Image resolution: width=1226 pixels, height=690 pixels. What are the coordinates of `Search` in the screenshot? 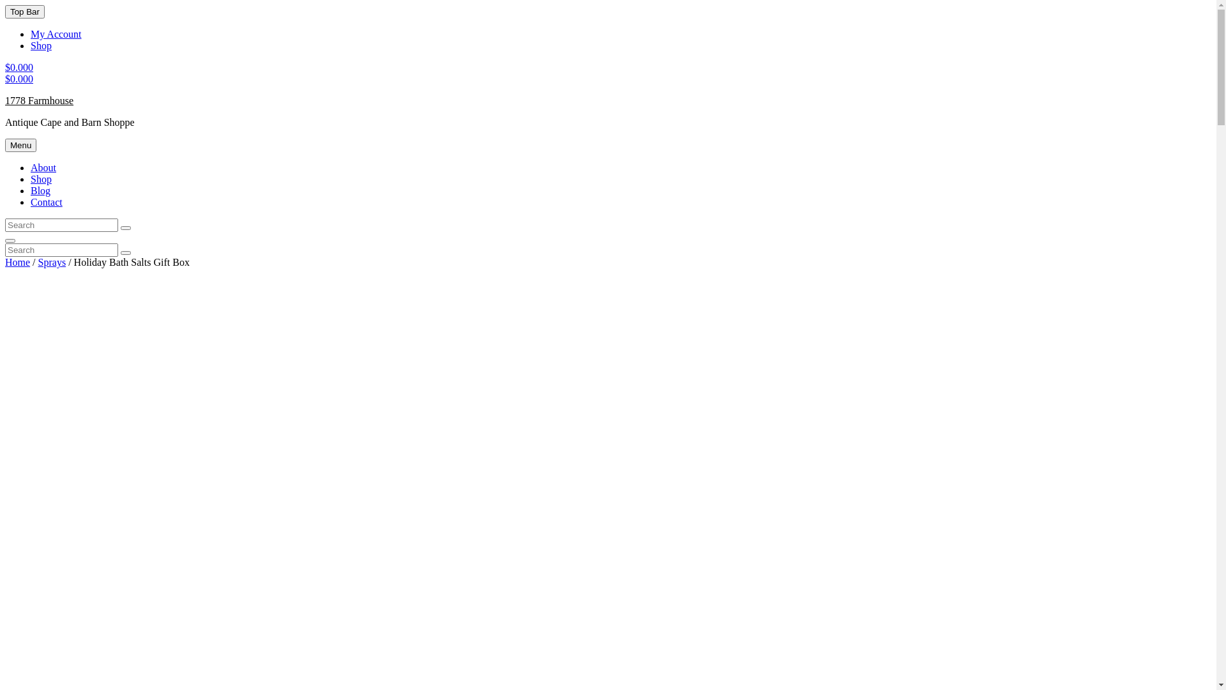 It's located at (126, 253).